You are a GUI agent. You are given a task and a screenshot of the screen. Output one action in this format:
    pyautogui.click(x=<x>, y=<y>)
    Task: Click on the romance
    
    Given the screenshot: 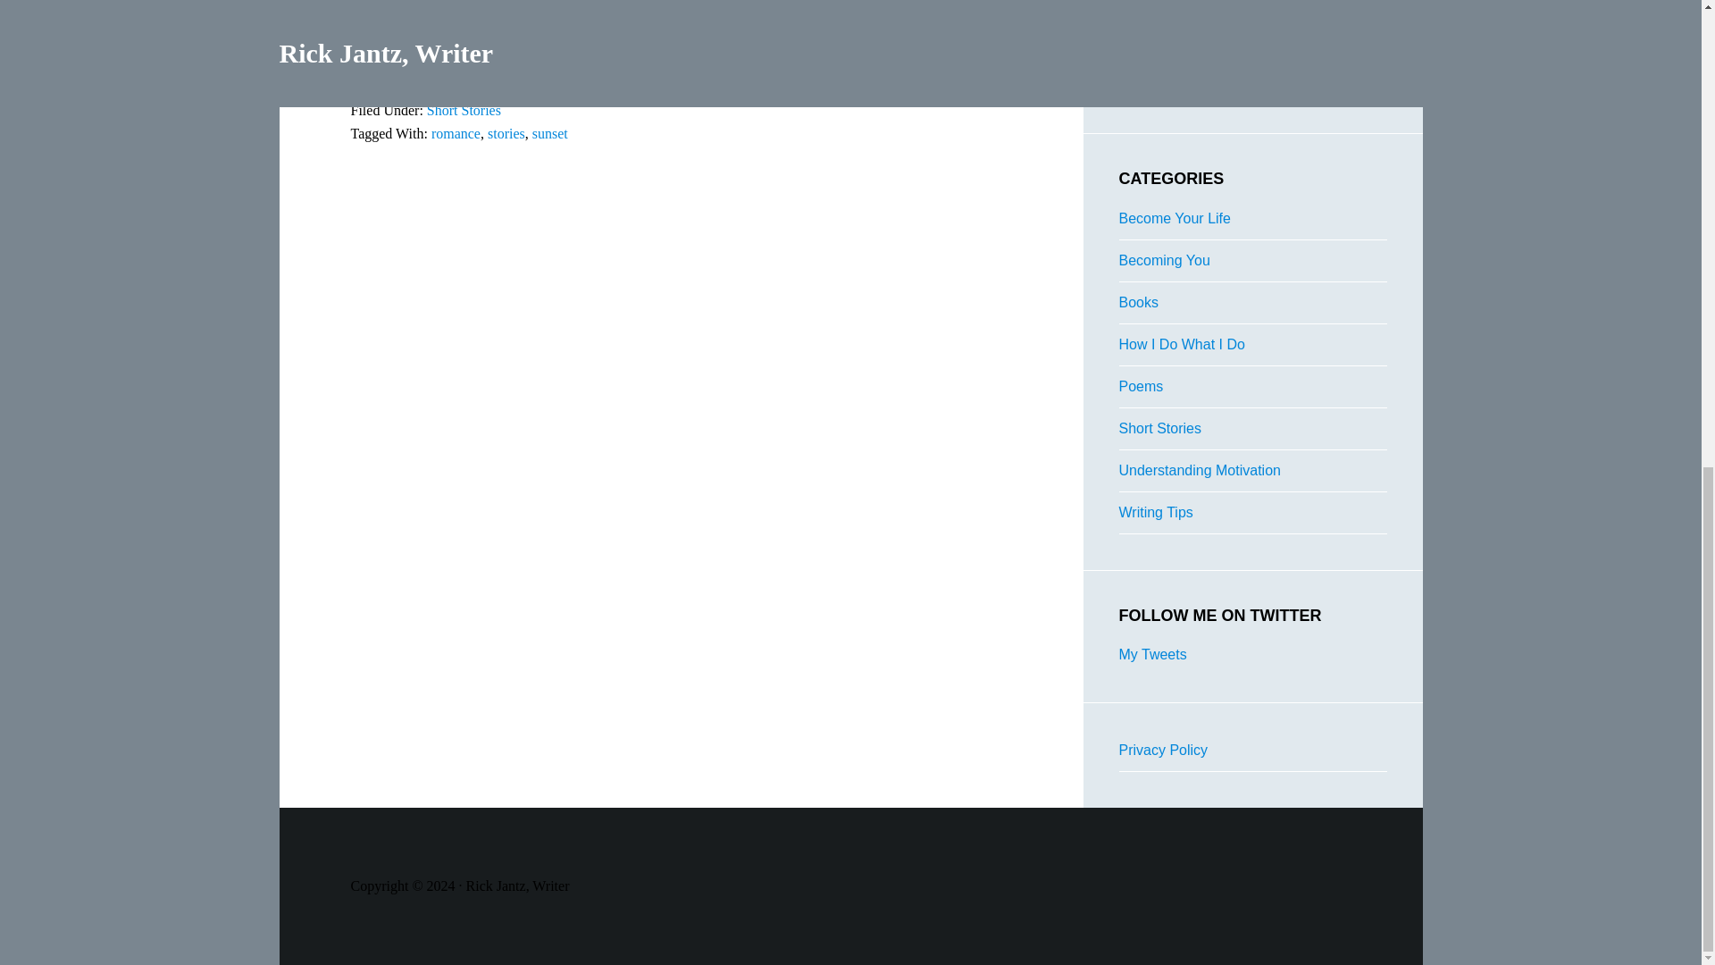 What is the action you would take?
    pyautogui.click(x=456, y=133)
    